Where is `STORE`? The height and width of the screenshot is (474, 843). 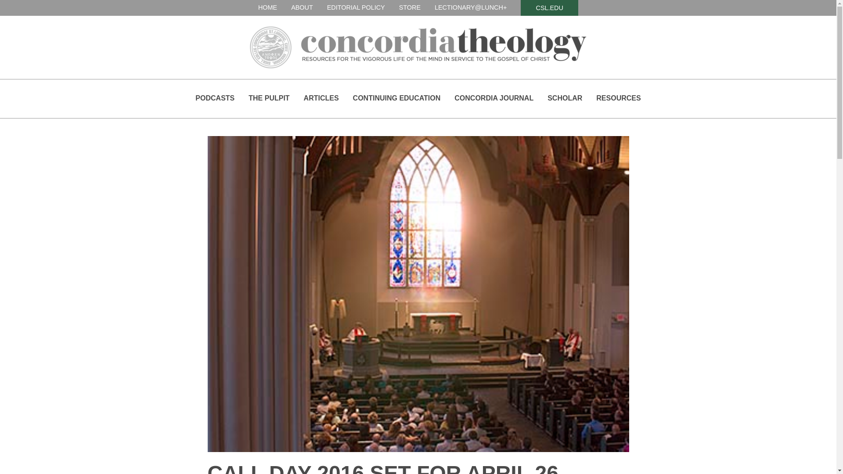 STORE is located at coordinates (410, 7).